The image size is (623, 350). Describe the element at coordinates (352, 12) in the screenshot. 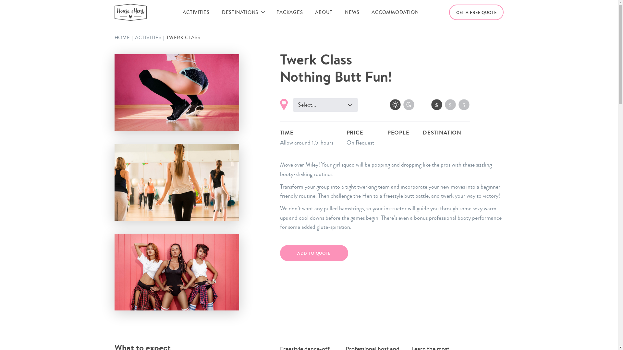

I see `NEWS` at that location.